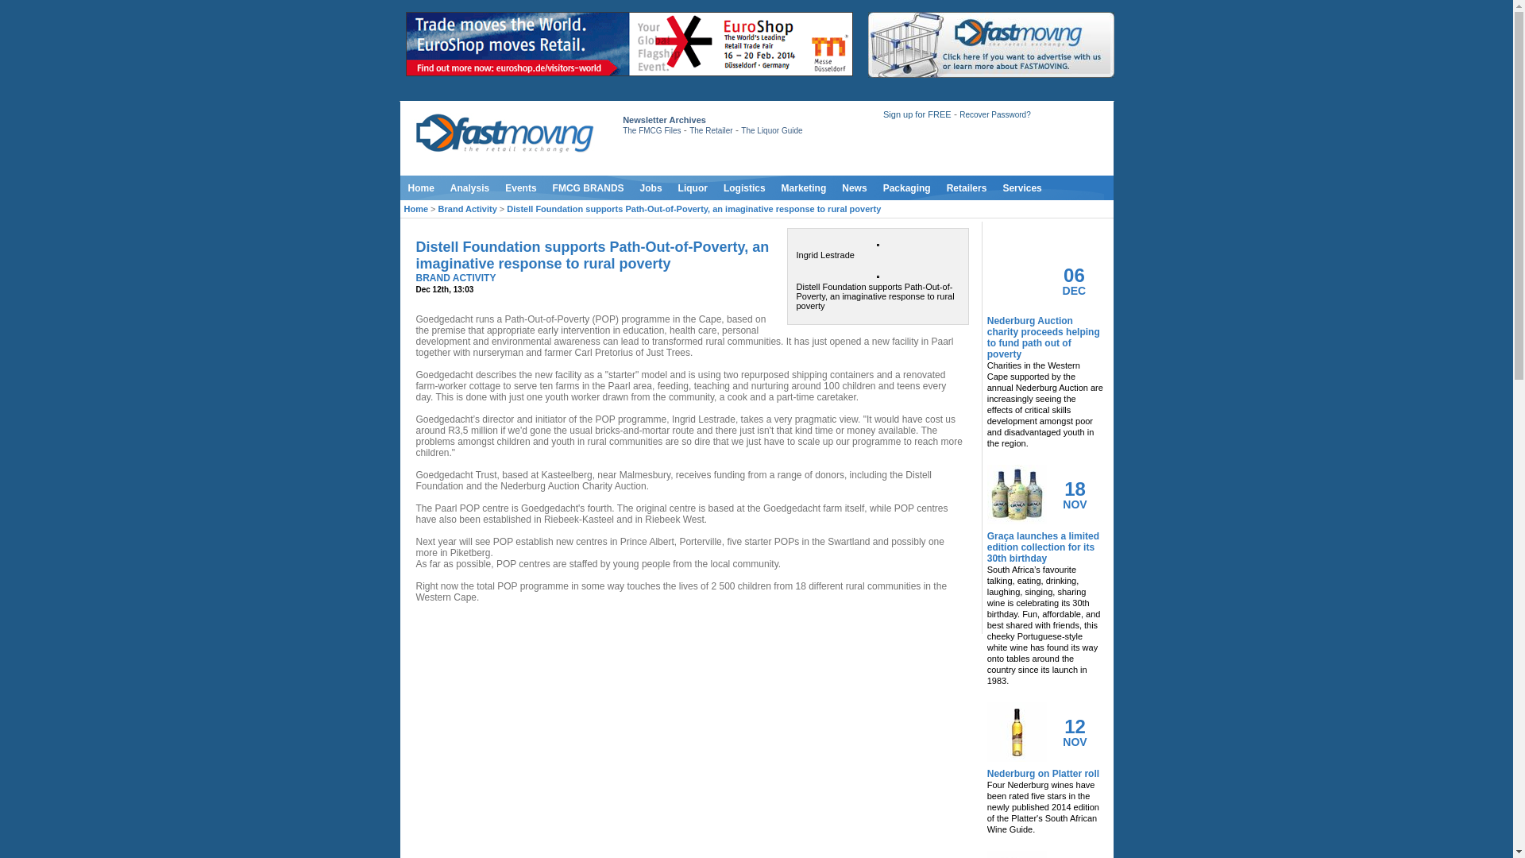  I want to click on Analysis, so click(469, 187).